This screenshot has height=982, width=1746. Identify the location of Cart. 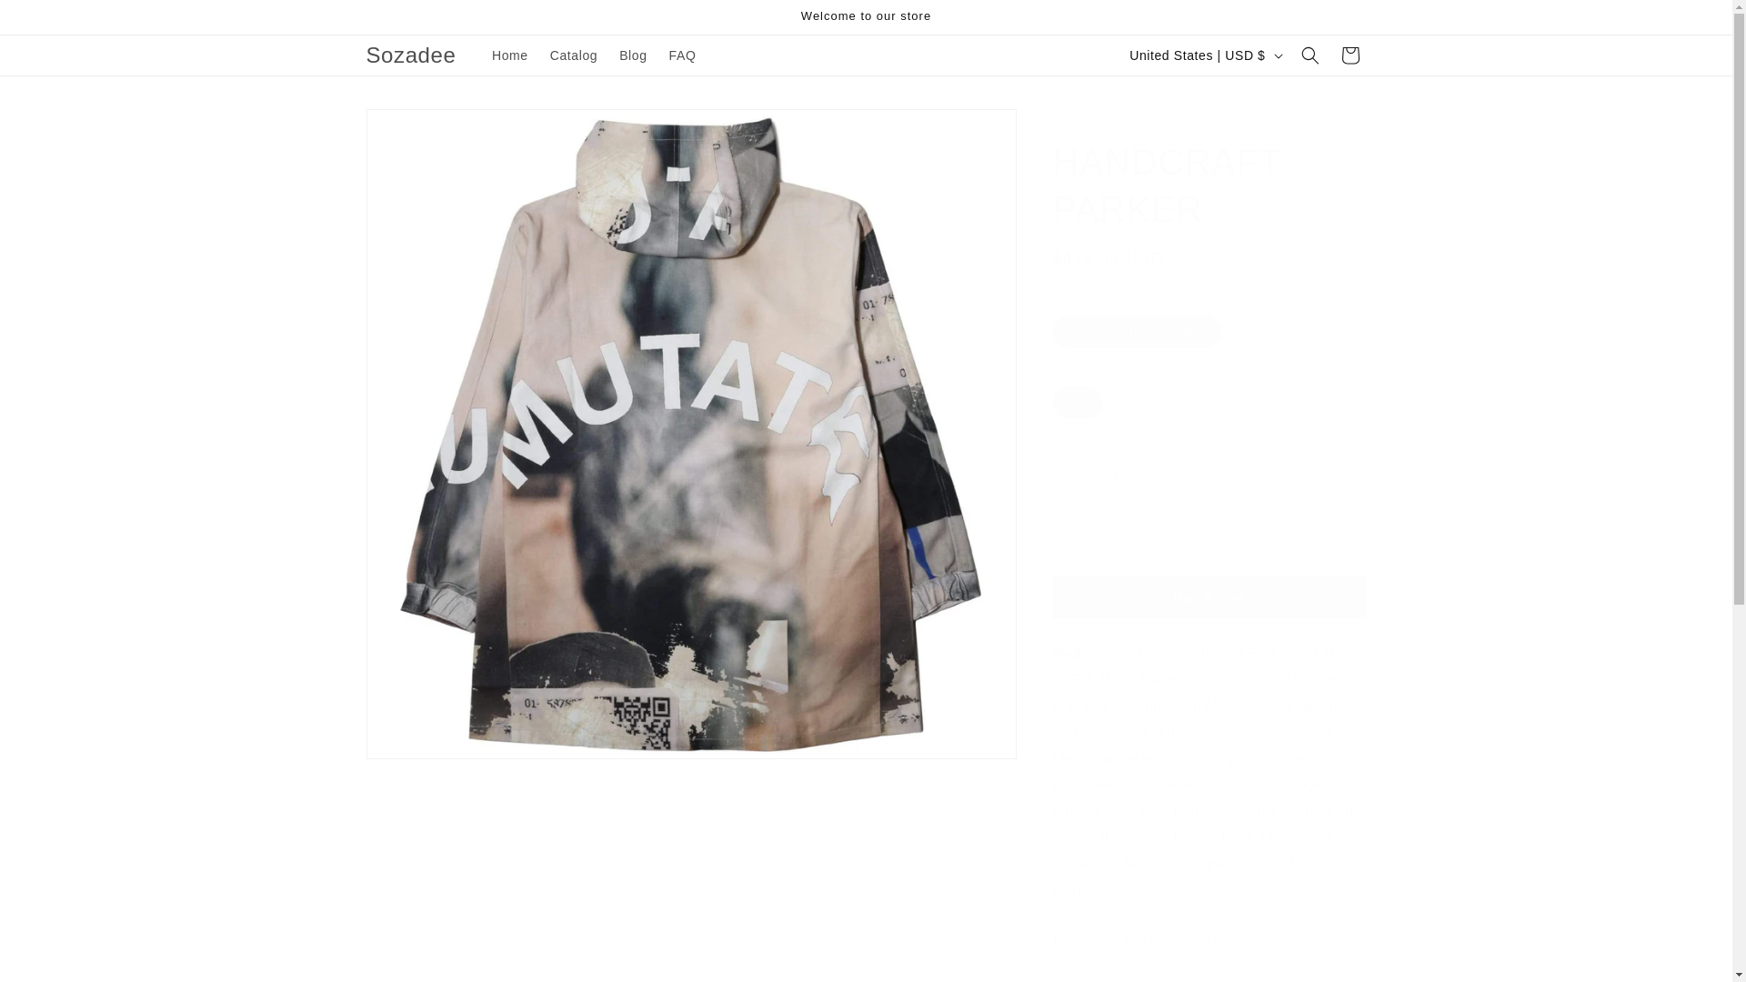
(1349, 55).